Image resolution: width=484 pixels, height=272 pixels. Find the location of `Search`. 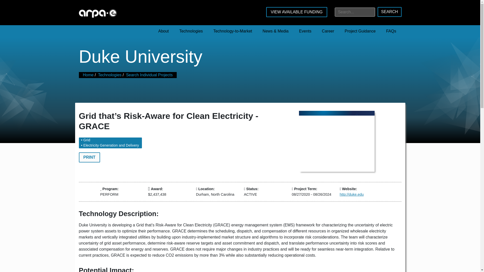

Search is located at coordinates (389, 12).